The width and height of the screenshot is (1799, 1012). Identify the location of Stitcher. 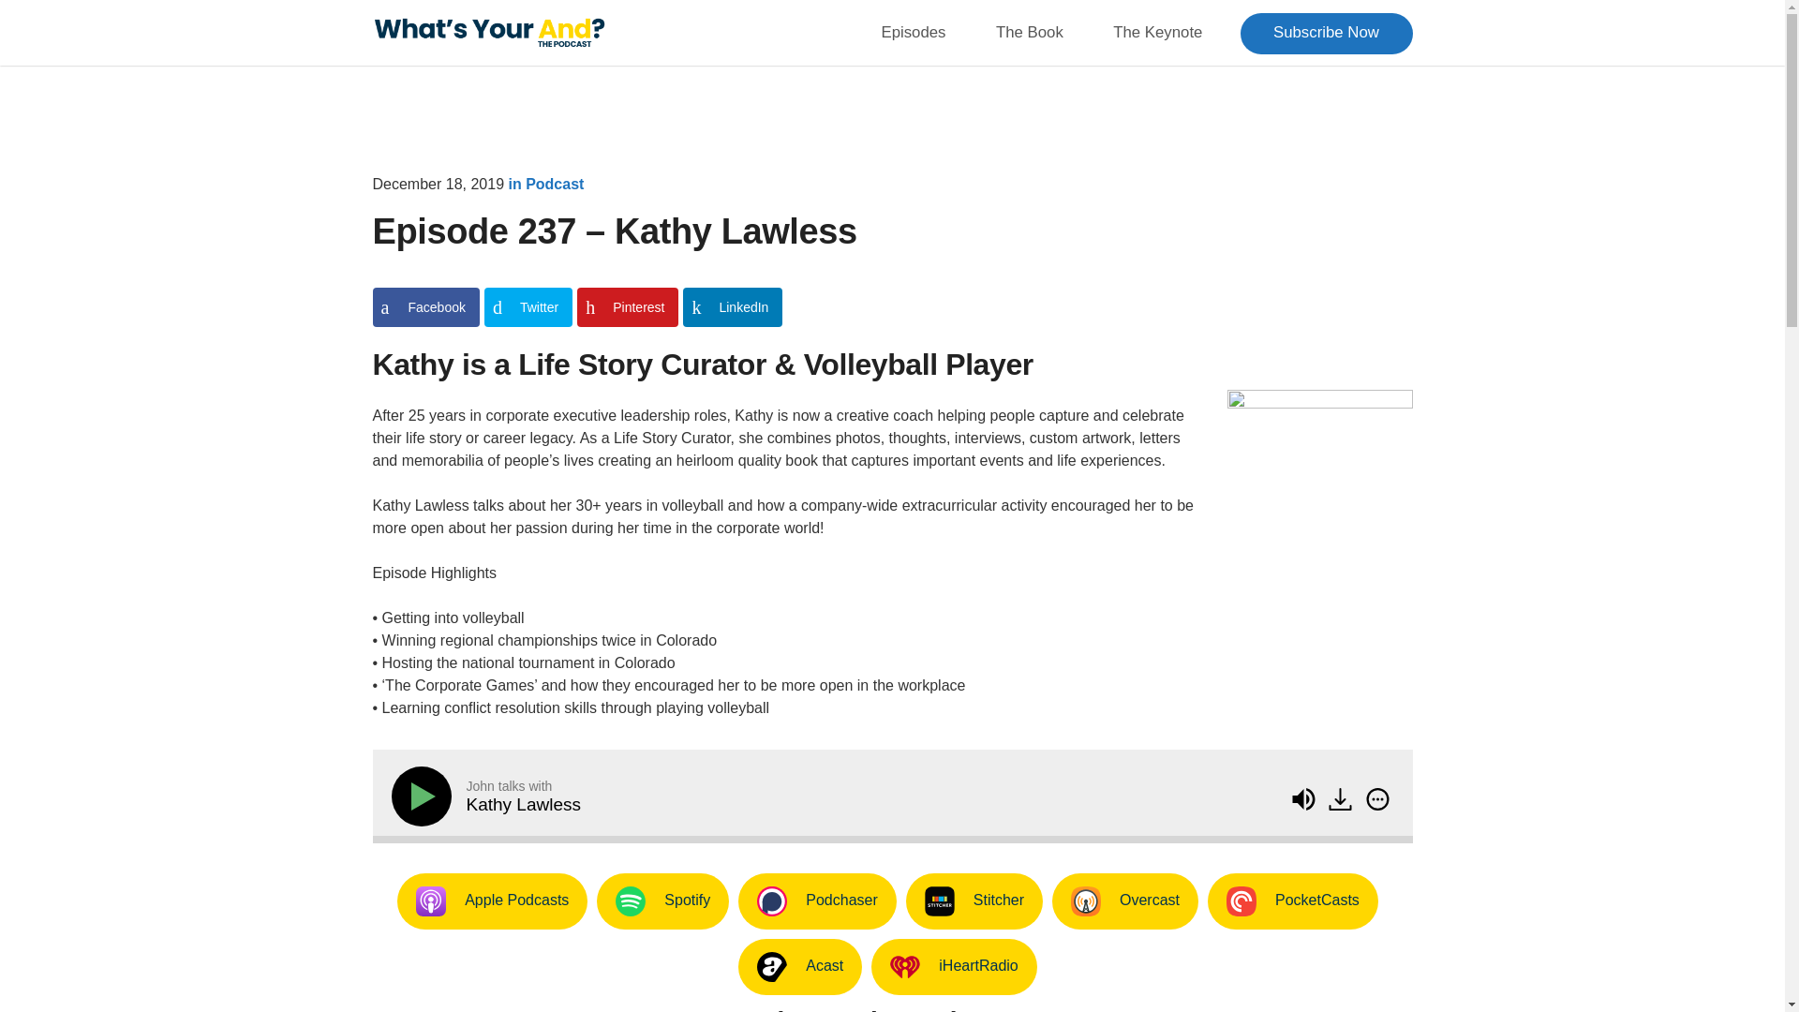
(974, 901).